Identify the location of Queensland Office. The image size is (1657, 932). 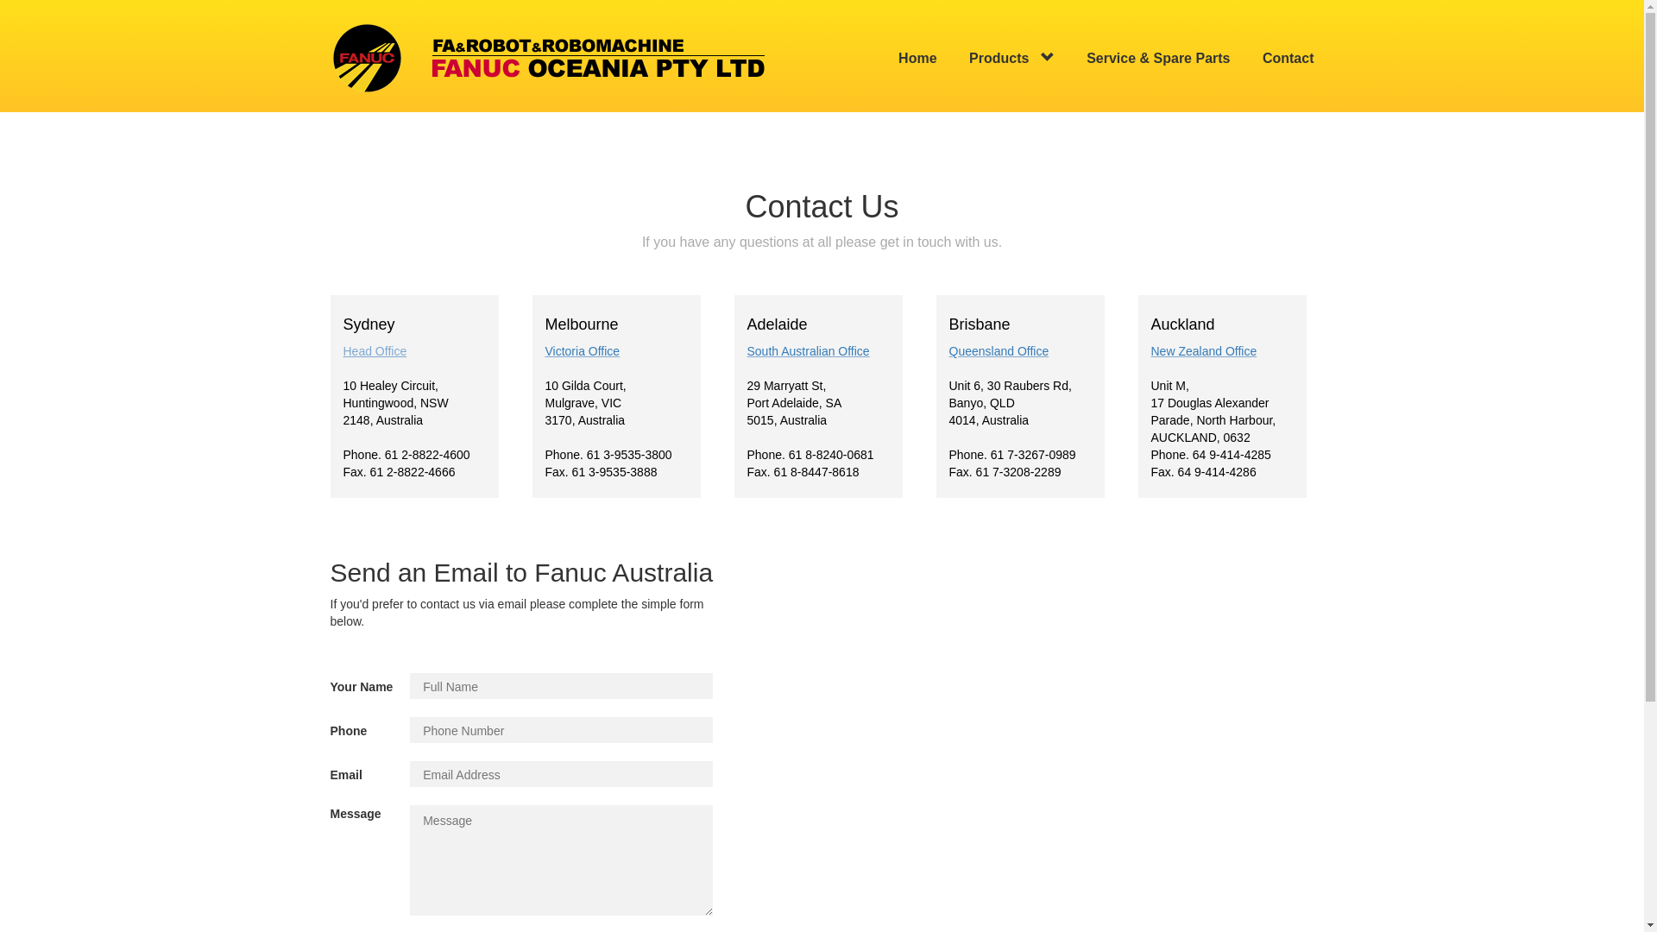
(999, 351).